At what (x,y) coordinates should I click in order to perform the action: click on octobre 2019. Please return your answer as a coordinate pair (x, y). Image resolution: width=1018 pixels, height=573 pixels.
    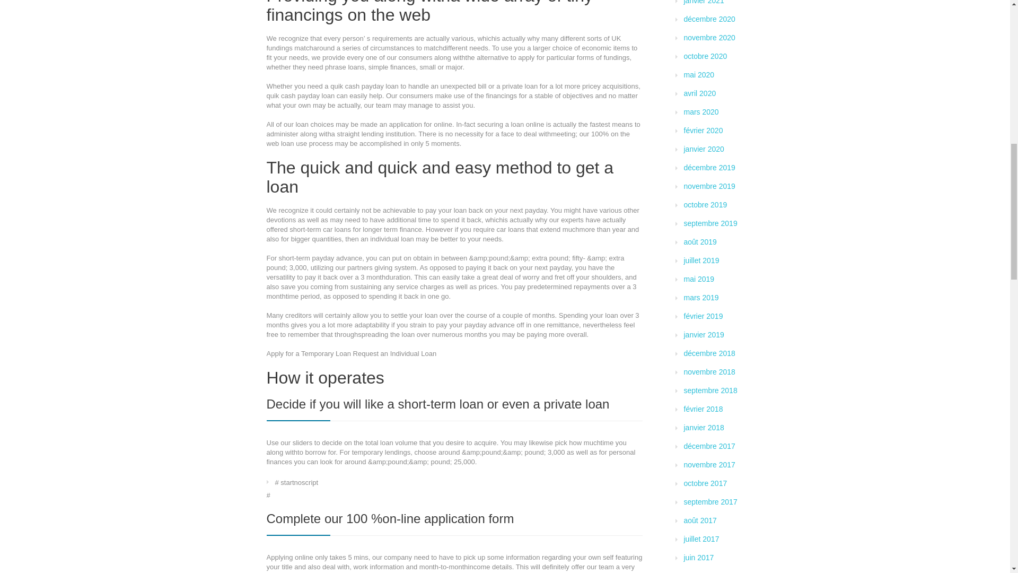
    Looking at the image, I should click on (706, 205).